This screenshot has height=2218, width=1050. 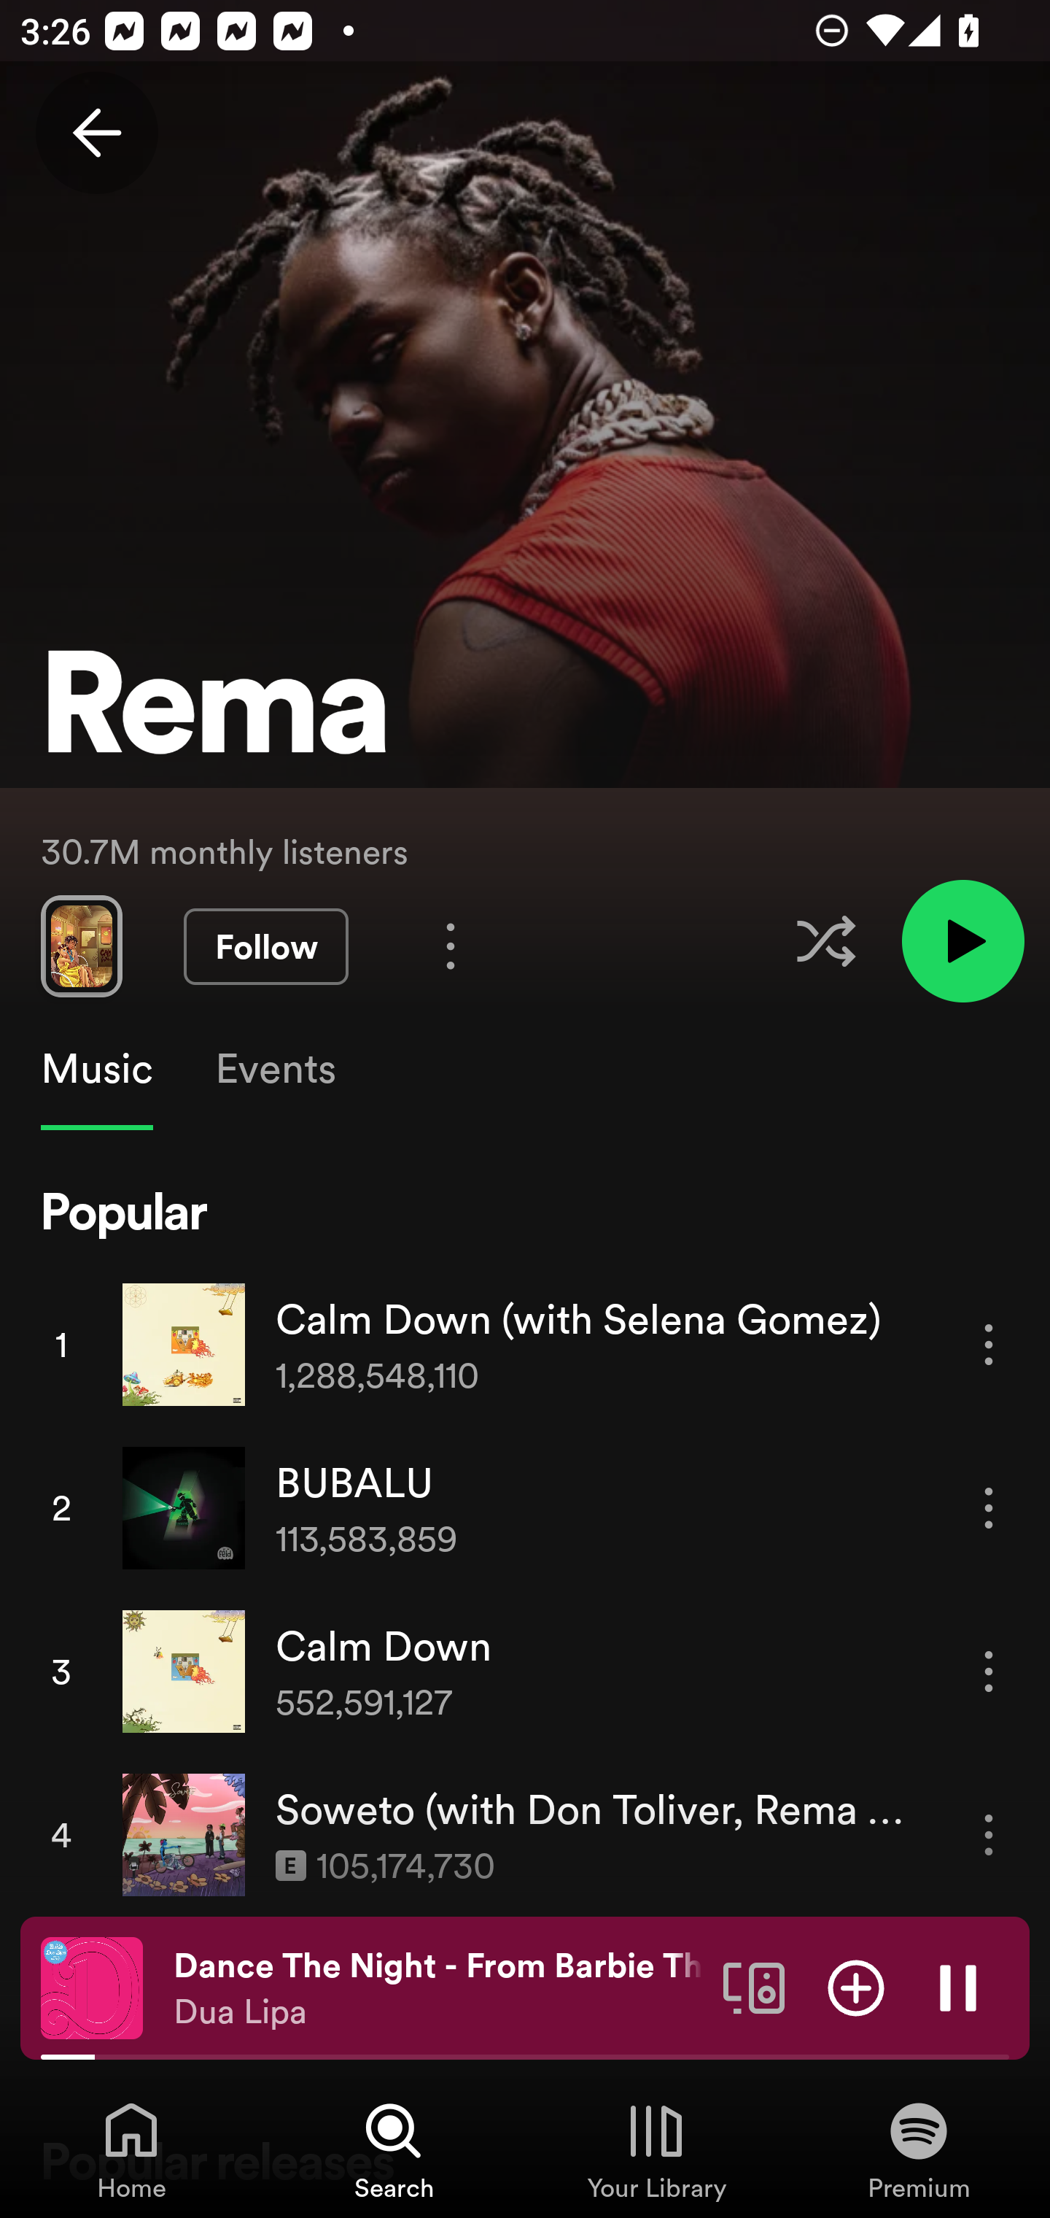 What do you see at coordinates (919, 2149) in the screenshot?
I see `Premium, Tab 4 of 4 Premium Premium` at bounding box center [919, 2149].